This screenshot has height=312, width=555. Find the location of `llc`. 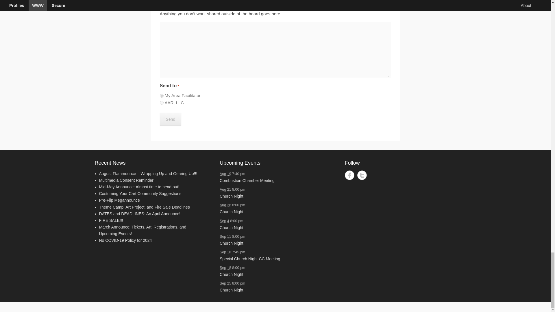

llc is located at coordinates (161, 102).